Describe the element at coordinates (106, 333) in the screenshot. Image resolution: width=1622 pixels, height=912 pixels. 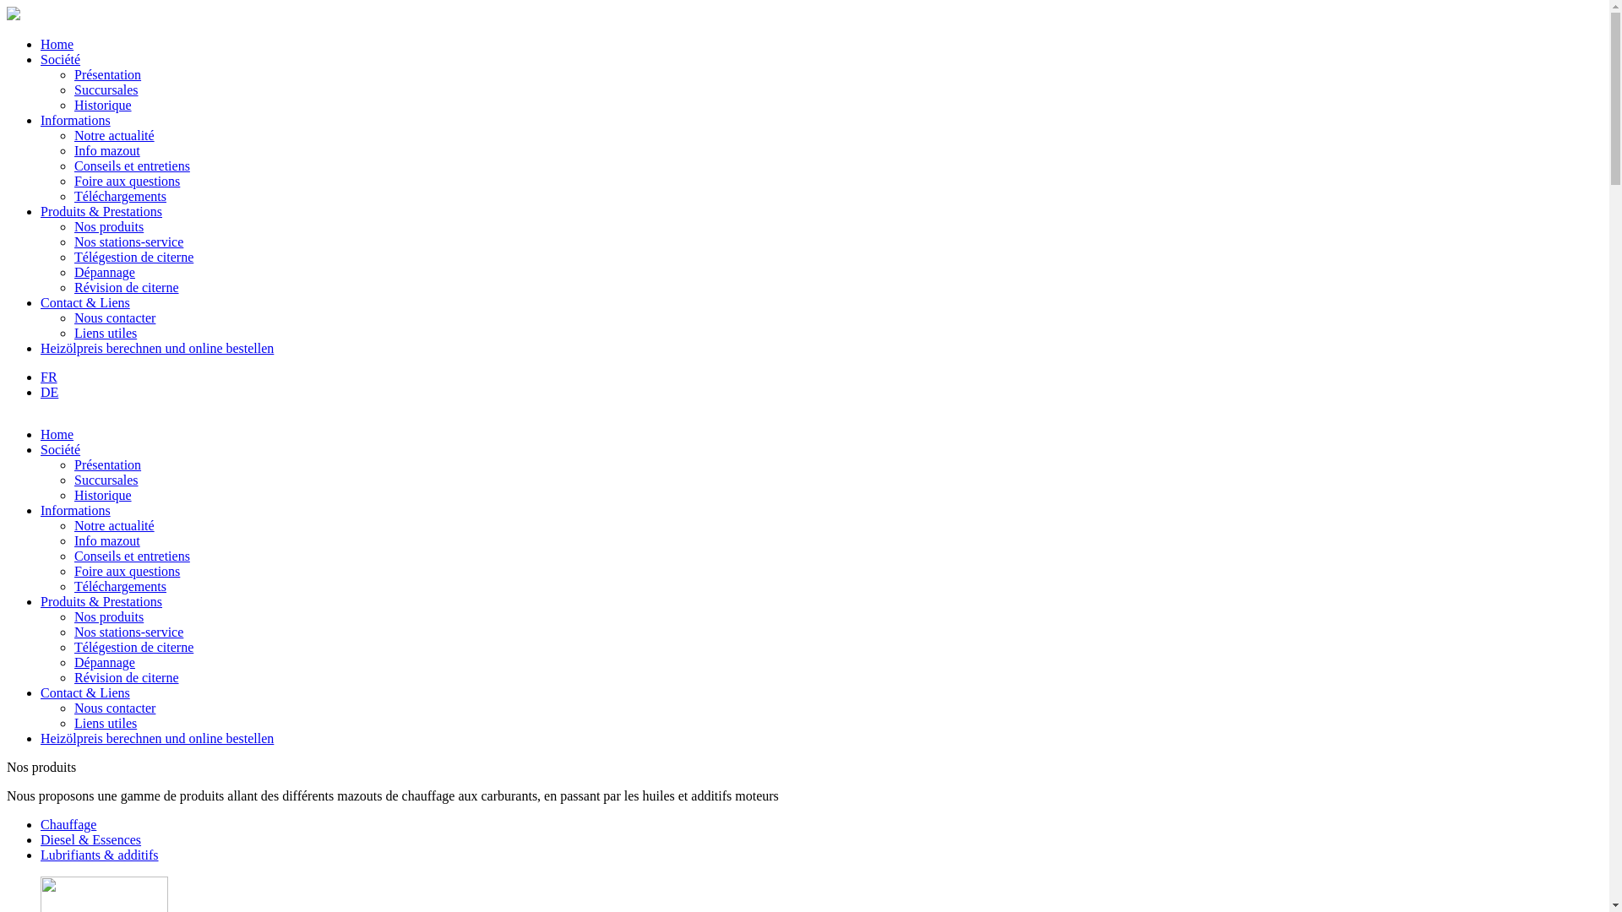
I see `Liens utiles` at that location.